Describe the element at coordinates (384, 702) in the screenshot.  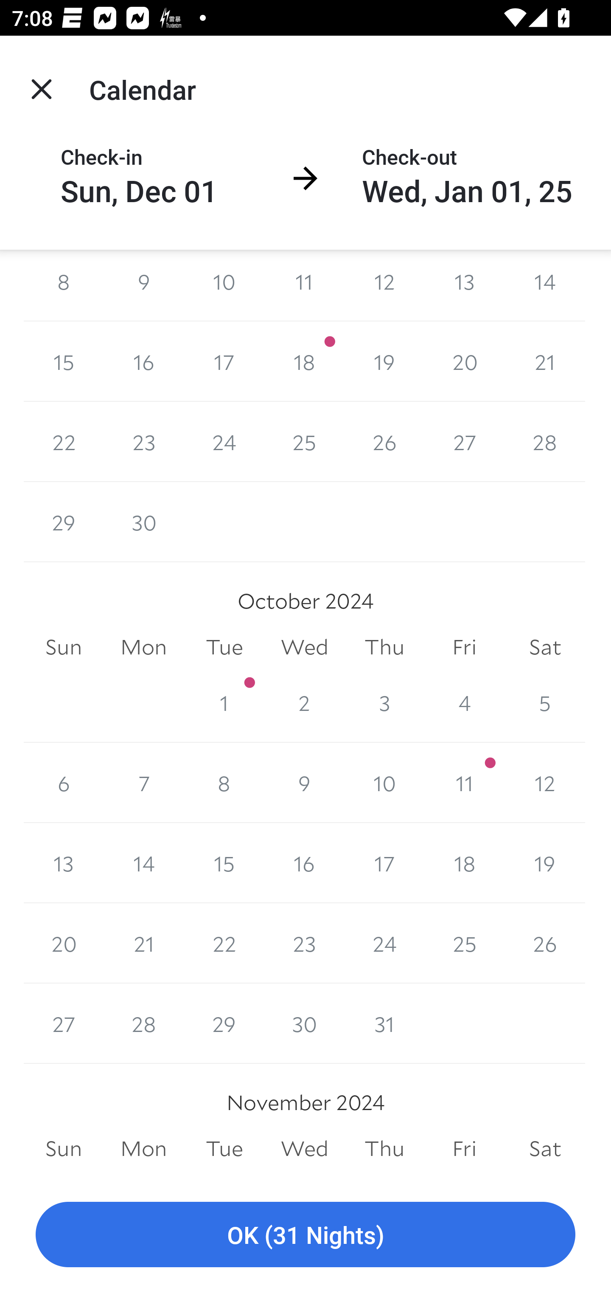
I see `3 3 October 2024` at that location.